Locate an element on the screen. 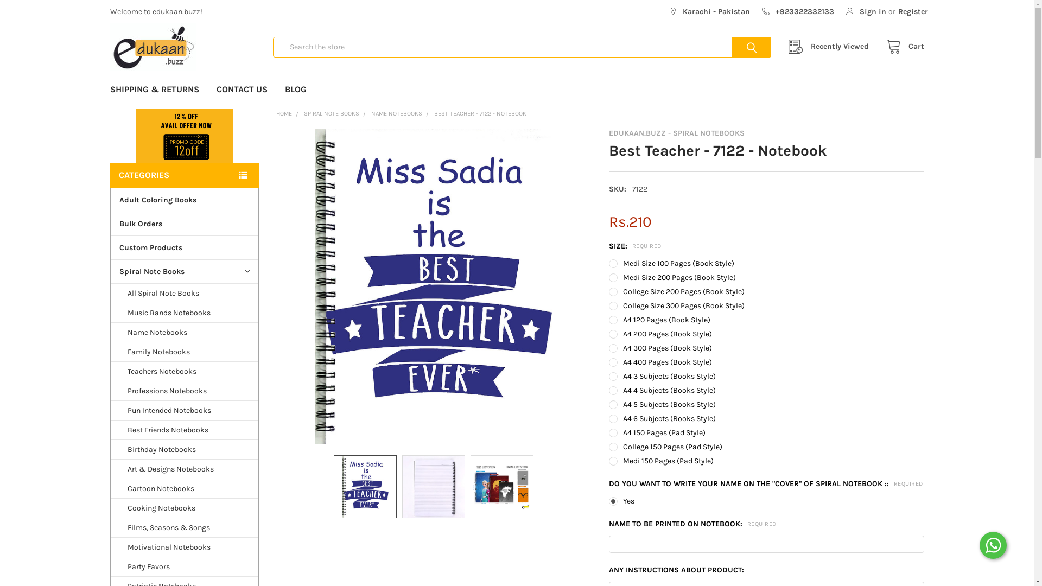 This screenshot has width=1042, height=586. Cooking Notebooks is located at coordinates (185, 508).